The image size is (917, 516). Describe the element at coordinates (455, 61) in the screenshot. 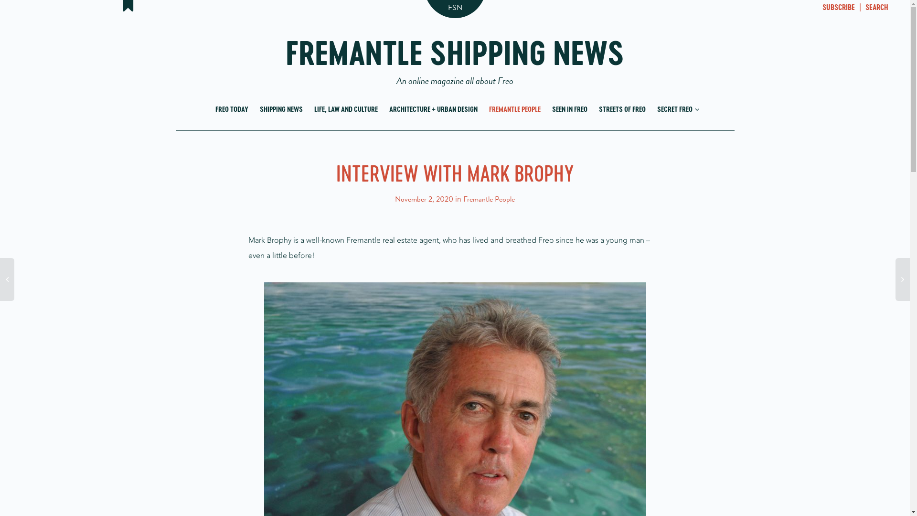

I see `FREMANTLE SHIPPING NEWS` at that location.